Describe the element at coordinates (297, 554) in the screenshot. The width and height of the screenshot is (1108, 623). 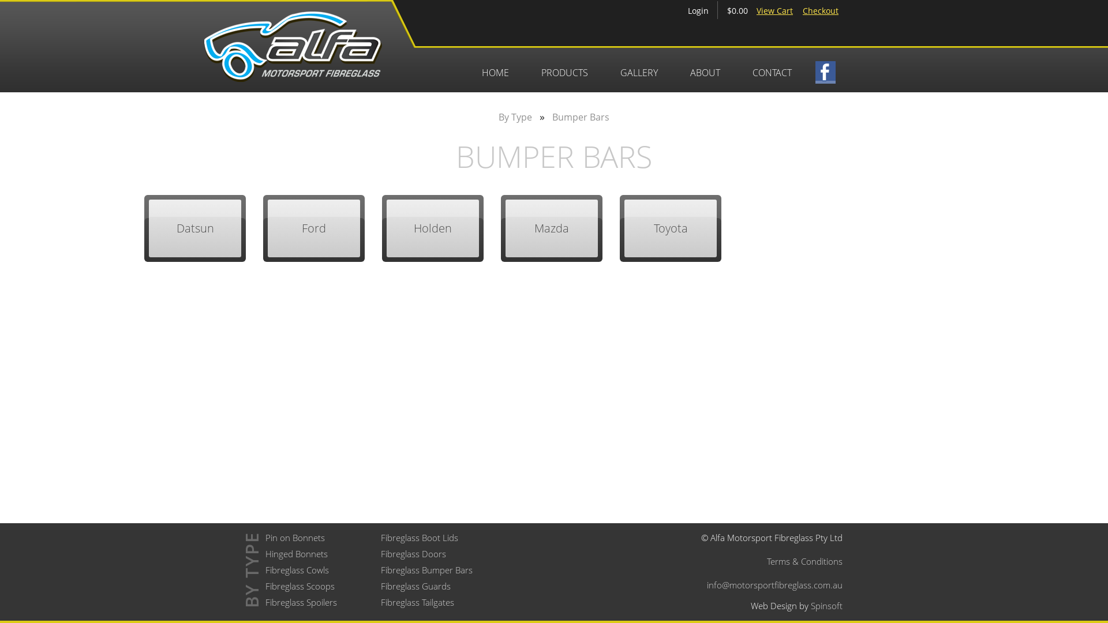
I see `Hinged Bonnets` at that location.